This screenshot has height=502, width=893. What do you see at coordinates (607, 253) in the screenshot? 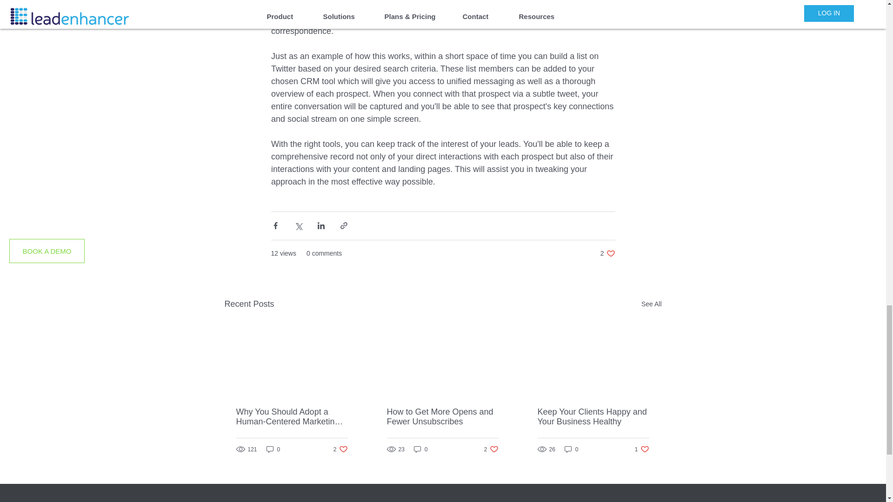
I see `Keep Your Clients Happy and Your Business Healthy` at bounding box center [607, 253].